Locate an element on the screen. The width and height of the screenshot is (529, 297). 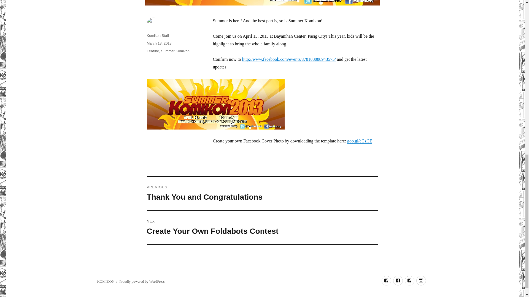
Summer Komikon 2013 Official Banner is located at coordinates (142, 282).